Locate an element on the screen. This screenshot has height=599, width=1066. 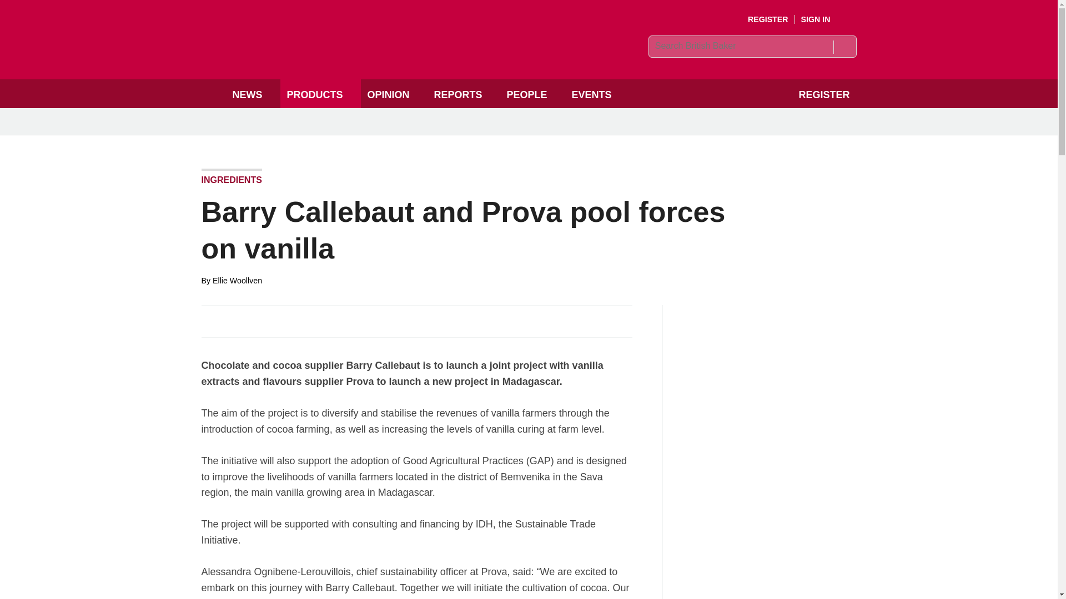
No comments is located at coordinates (615, 327).